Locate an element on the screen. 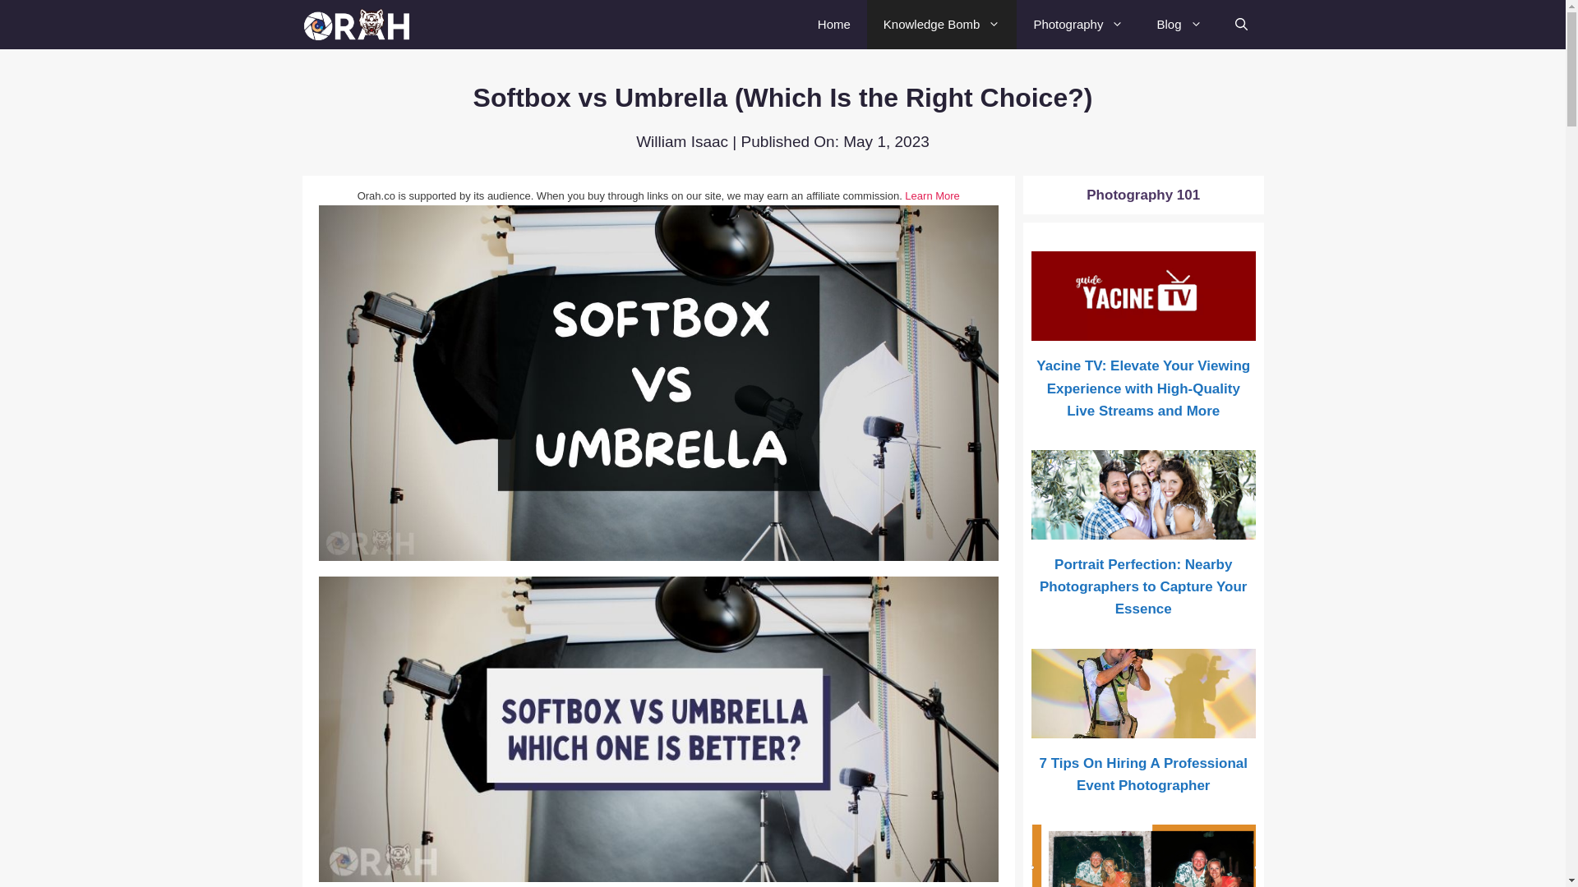 Image resolution: width=1578 pixels, height=887 pixels. Orah is located at coordinates (363, 25).